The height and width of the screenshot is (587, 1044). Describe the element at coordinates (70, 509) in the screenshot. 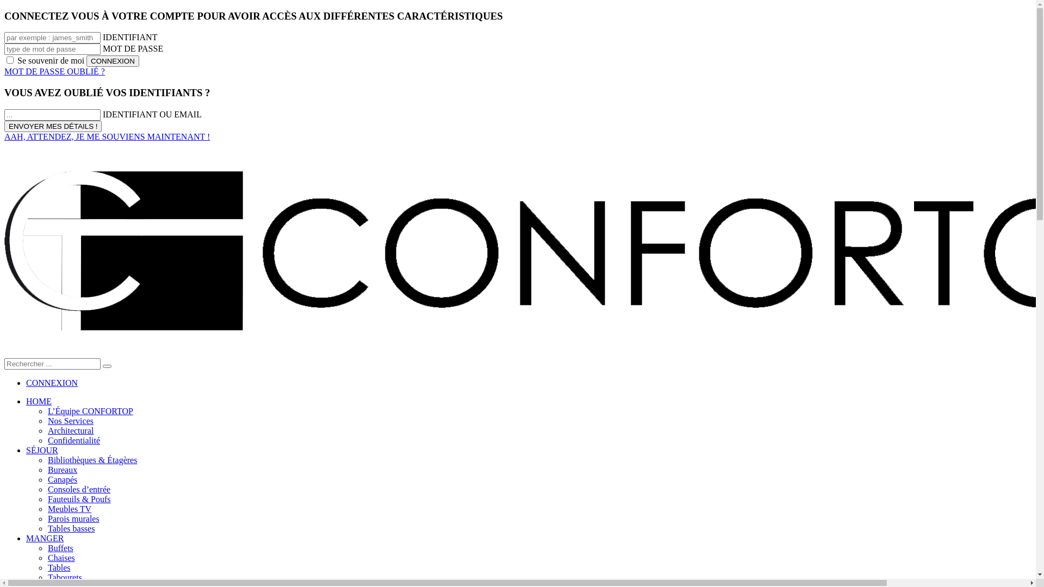

I see `Meubles TV` at that location.